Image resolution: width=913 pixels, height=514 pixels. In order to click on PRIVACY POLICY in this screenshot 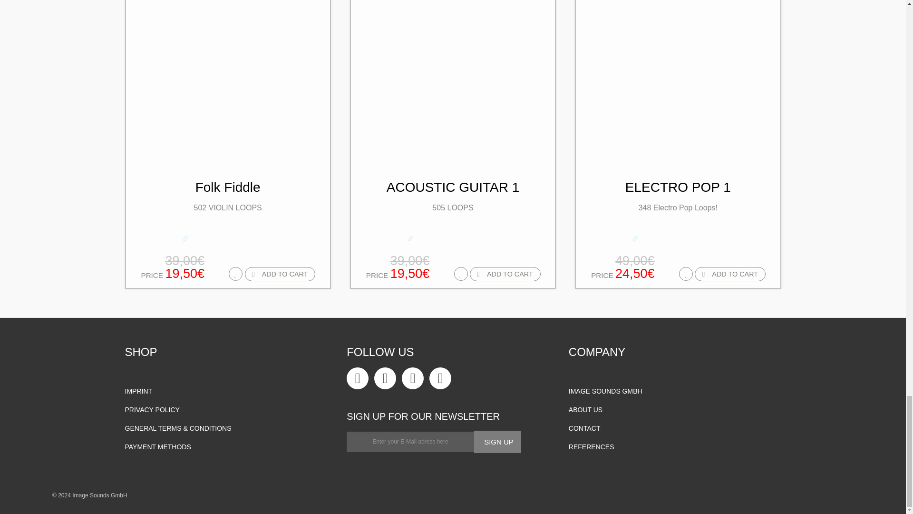, I will do `click(678, 112)`.